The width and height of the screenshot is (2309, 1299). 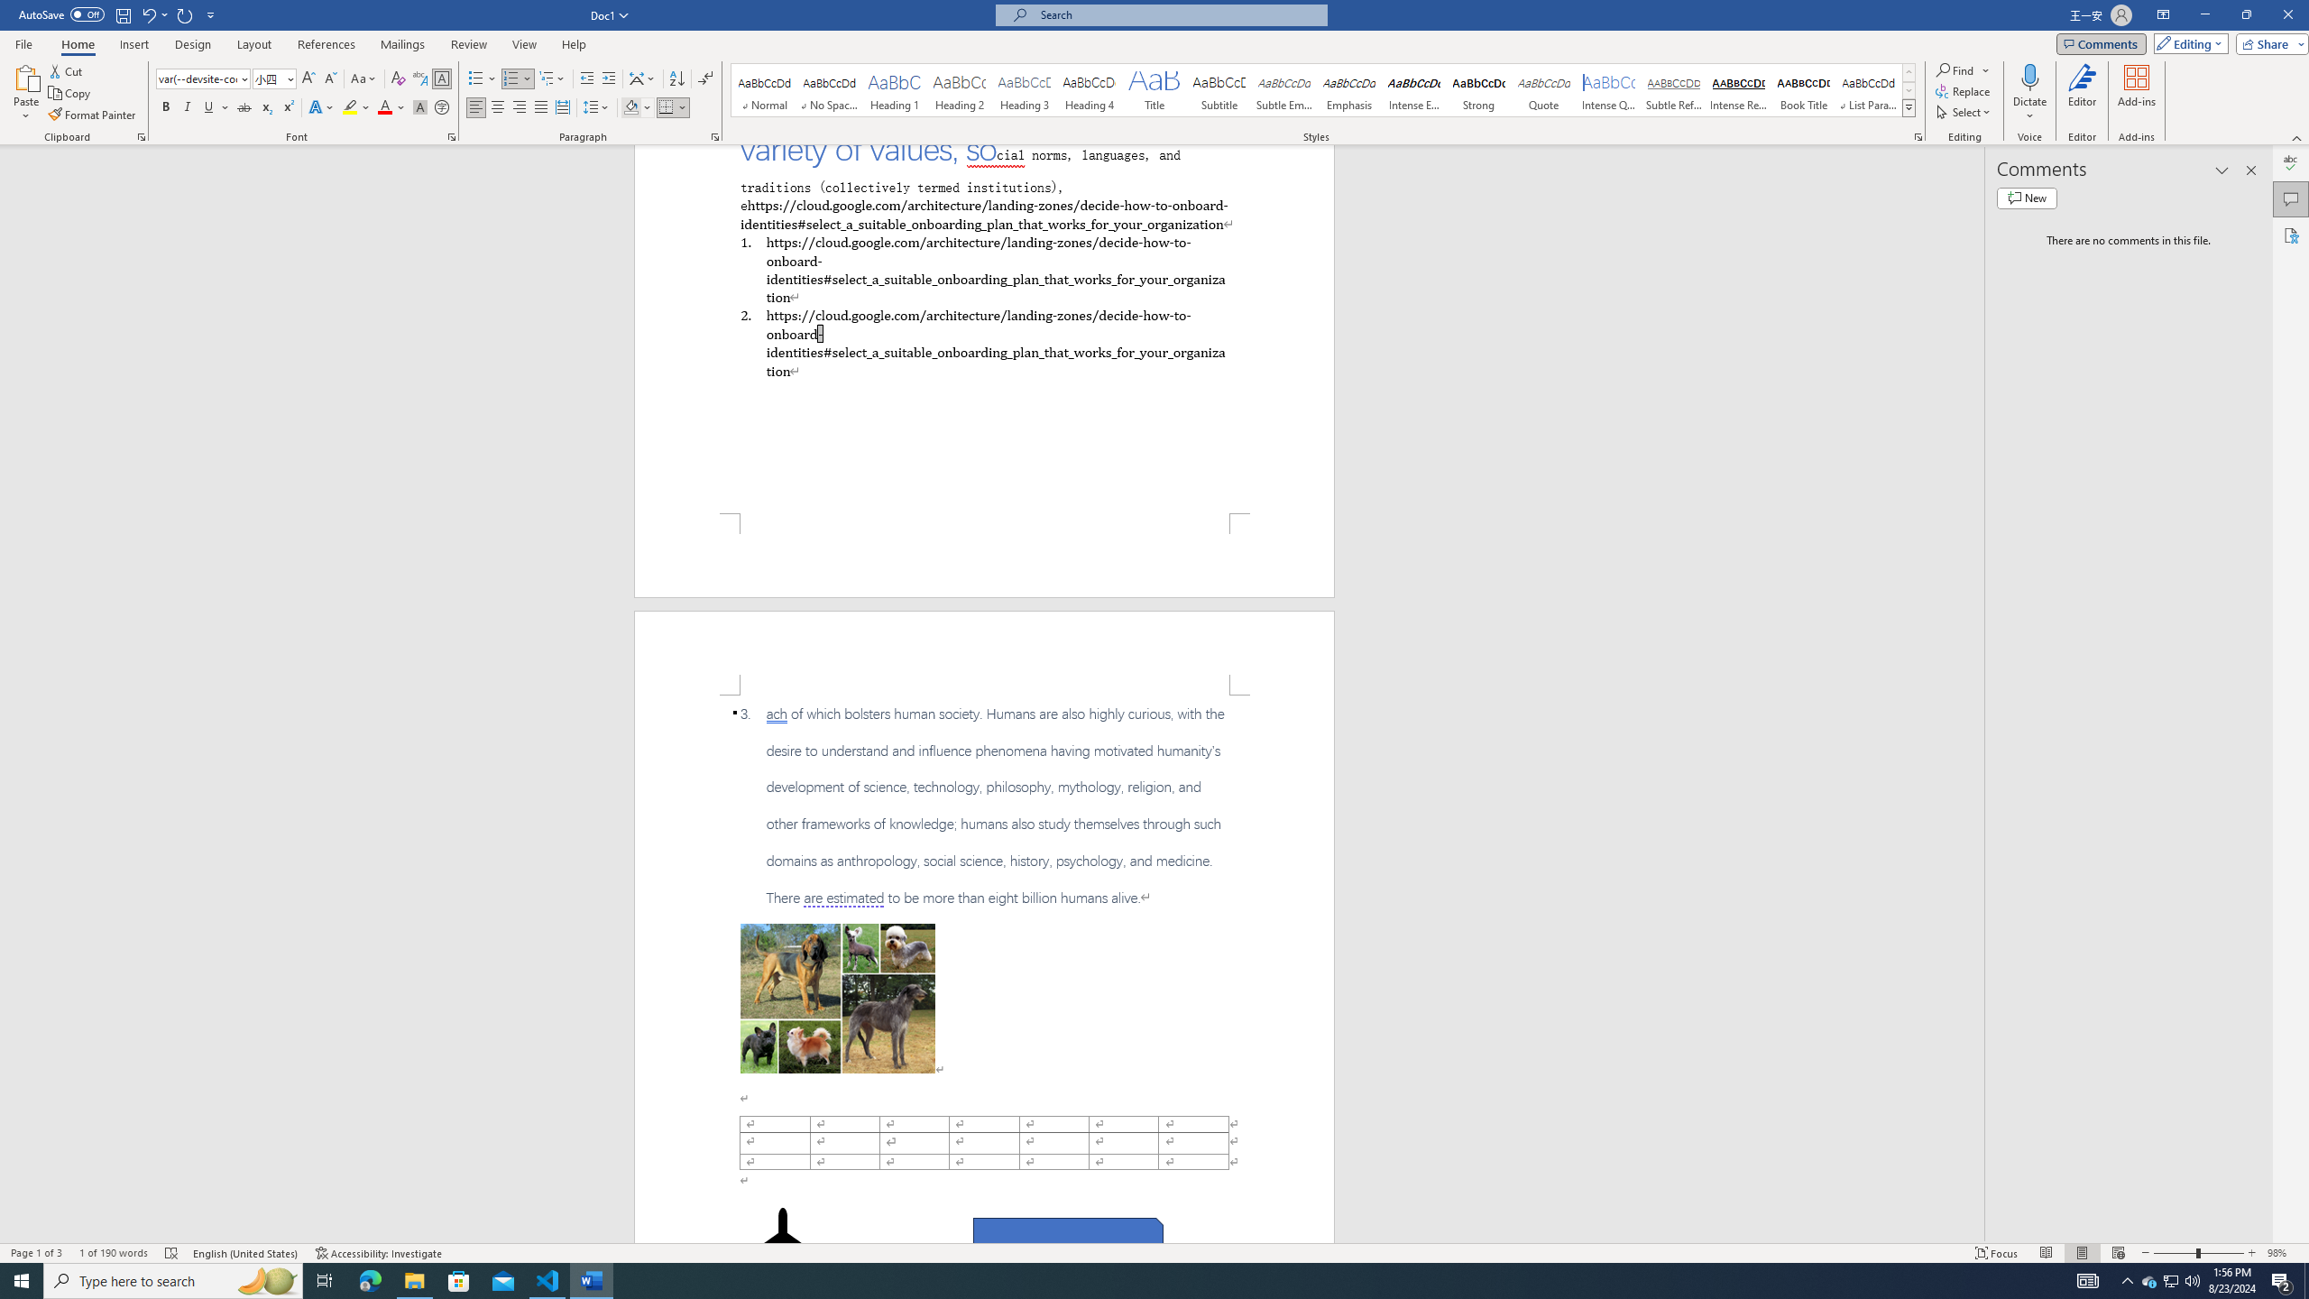 I want to click on Text Effects and Typography, so click(x=320, y=108).